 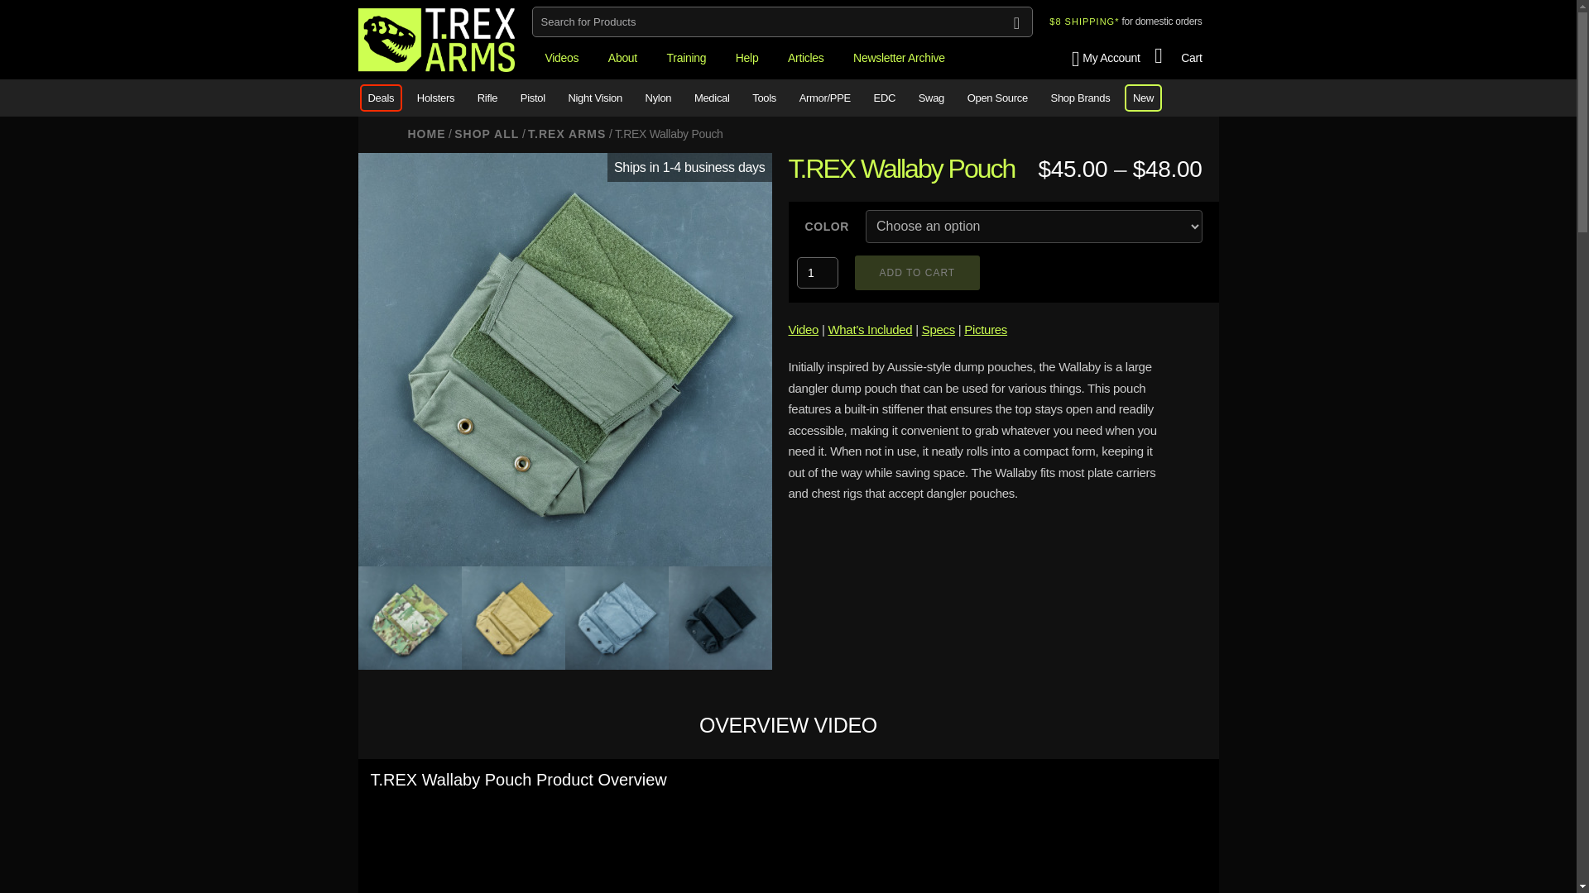 I want to click on Newsletter Archive, so click(x=899, y=58).